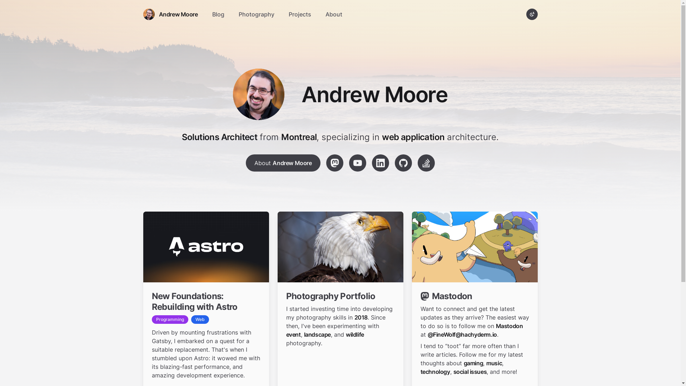 Image resolution: width=686 pixels, height=386 pixels. I want to click on About, so click(334, 14).